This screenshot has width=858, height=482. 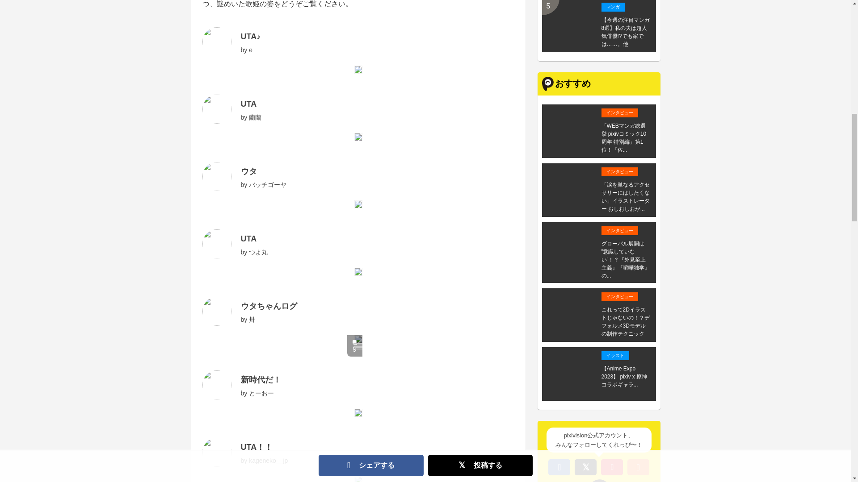 What do you see at coordinates (248, 104) in the screenshot?
I see `UTA` at bounding box center [248, 104].